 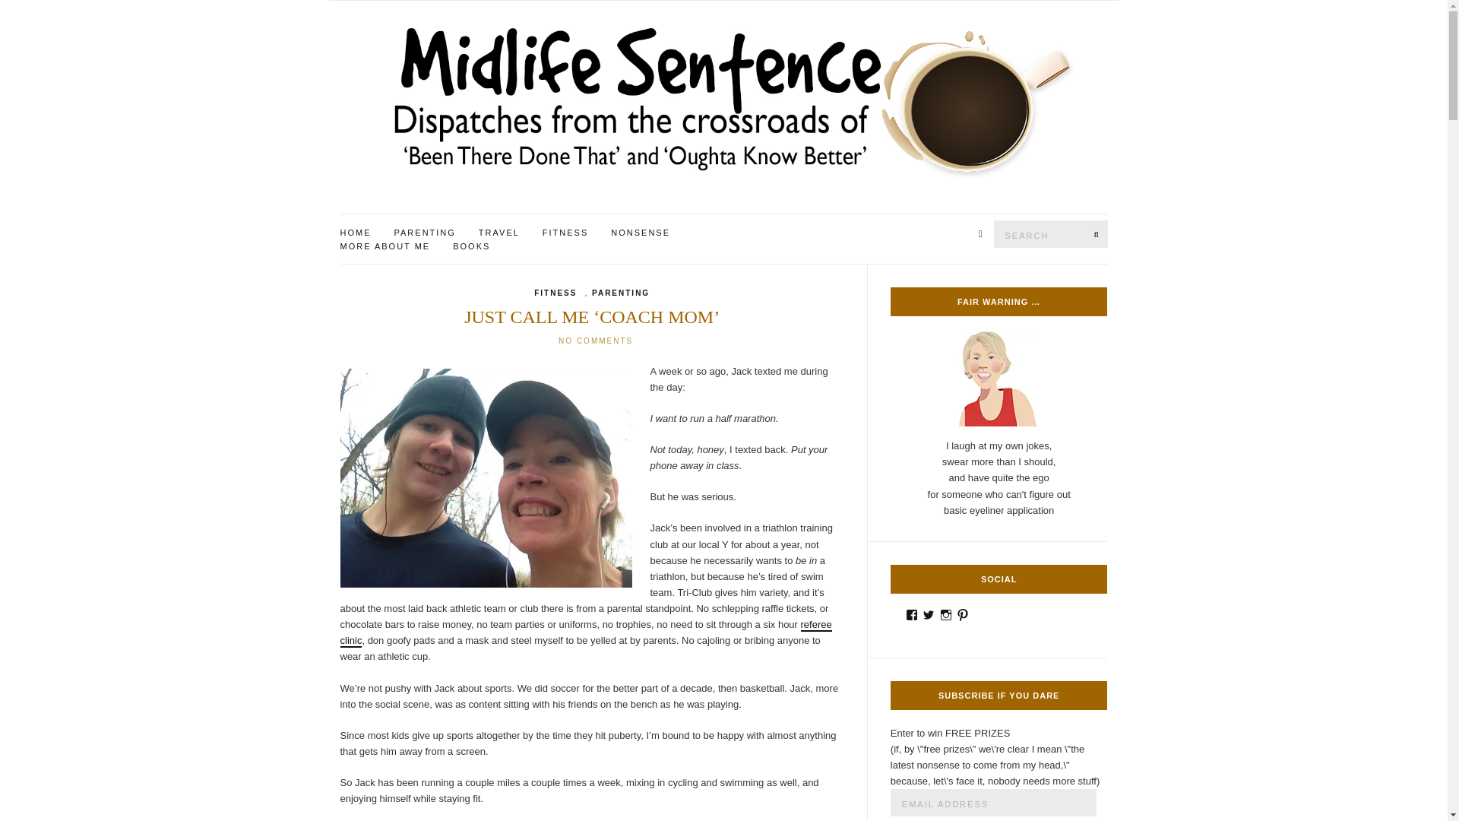 I want to click on FITNESS, so click(x=565, y=233).